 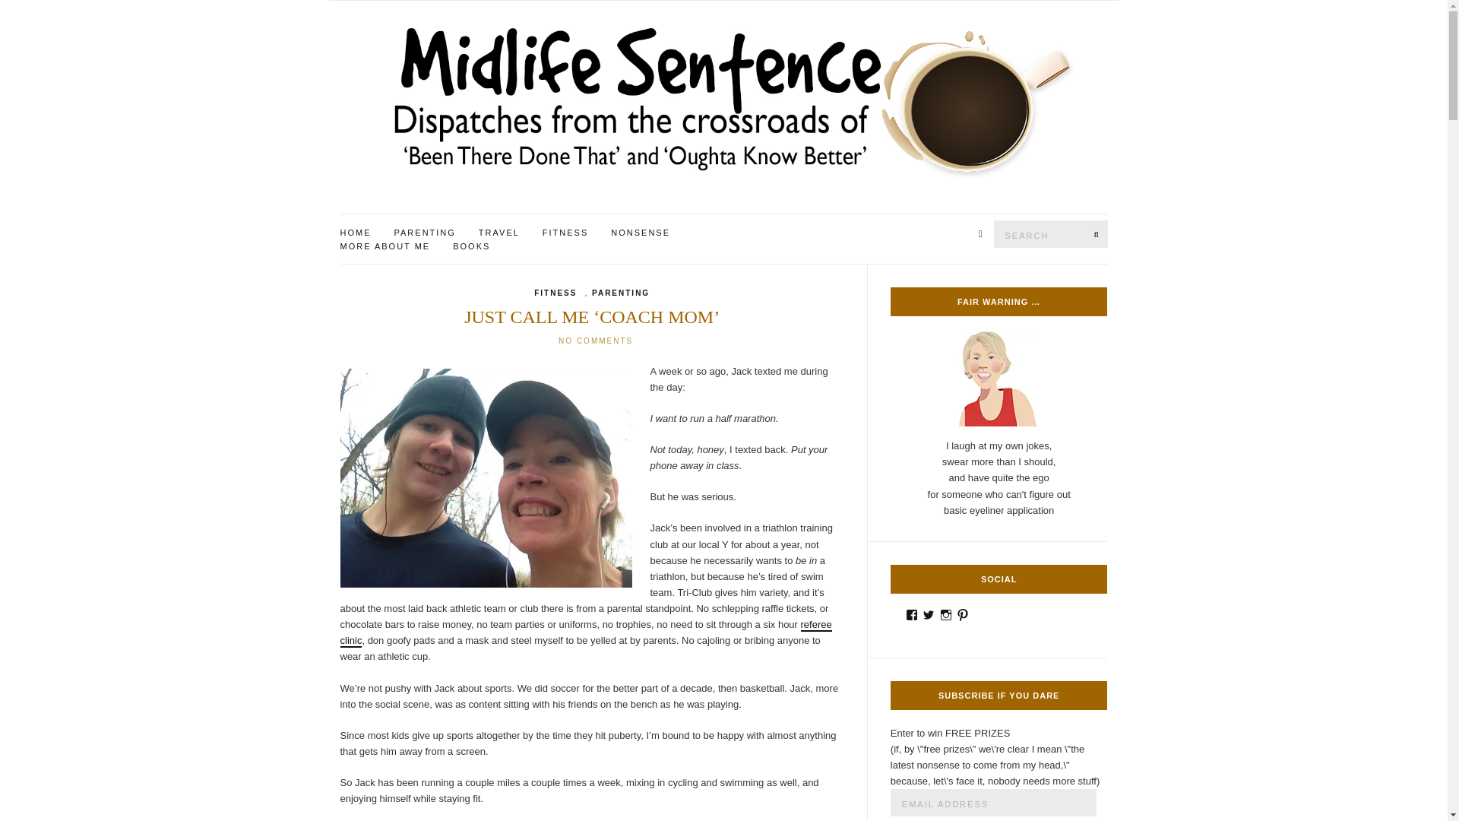 I want to click on FITNESS, so click(x=565, y=233).